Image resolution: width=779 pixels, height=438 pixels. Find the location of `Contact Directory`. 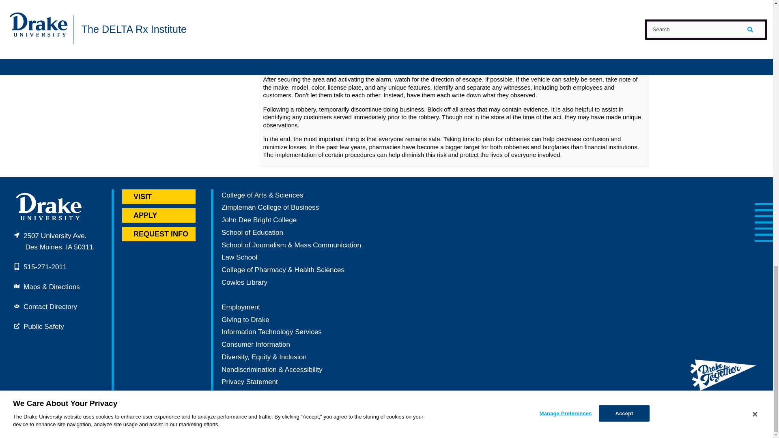

Contact Directory is located at coordinates (50, 307).